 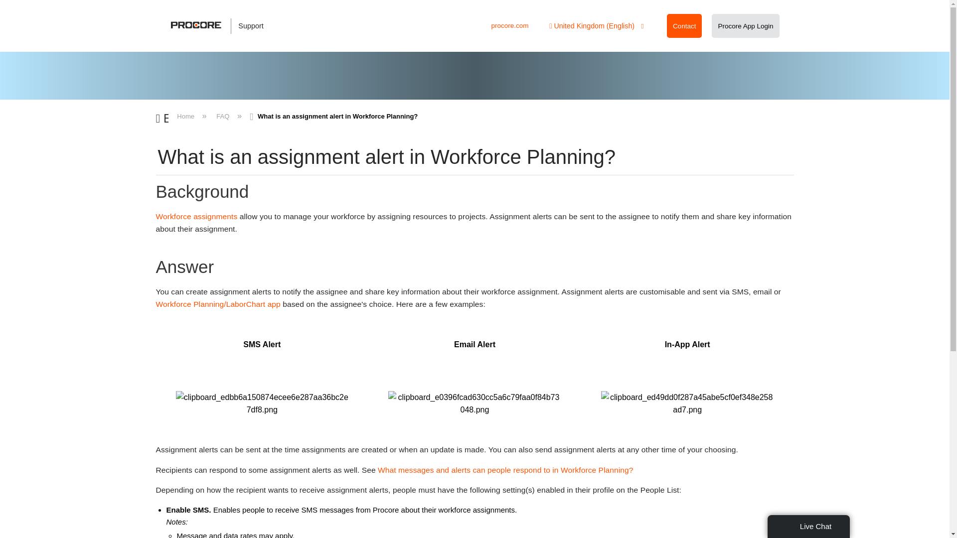 I want to click on Live Chat, so click(x=808, y=526).